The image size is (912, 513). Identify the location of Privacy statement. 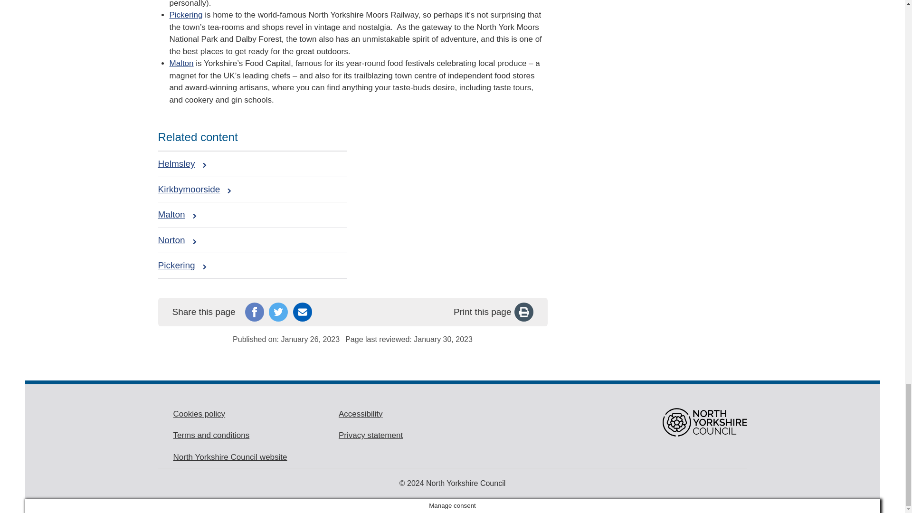
(370, 435).